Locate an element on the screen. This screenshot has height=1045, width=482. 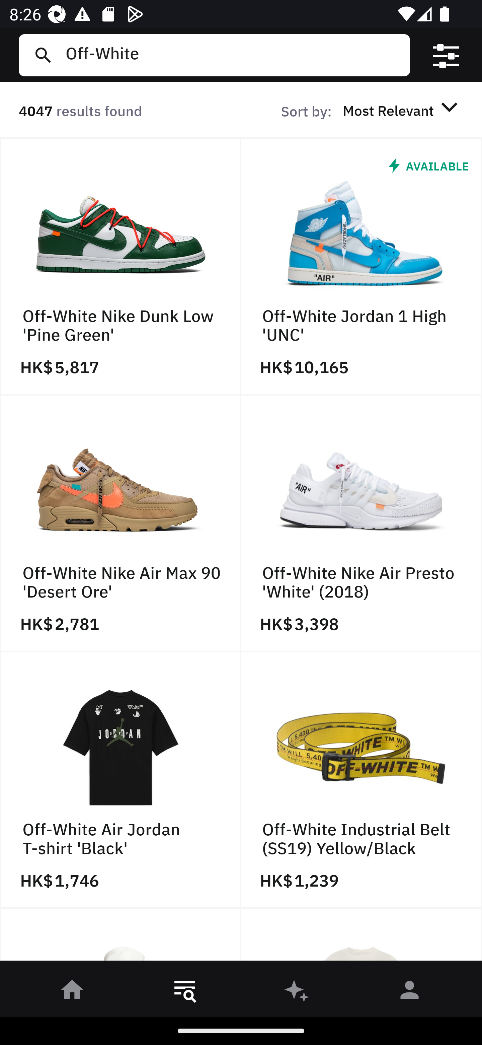
Off-White Nike Dunk Low 'Pine Green' HK$ 5,817 is located at coordinates (120, 266).